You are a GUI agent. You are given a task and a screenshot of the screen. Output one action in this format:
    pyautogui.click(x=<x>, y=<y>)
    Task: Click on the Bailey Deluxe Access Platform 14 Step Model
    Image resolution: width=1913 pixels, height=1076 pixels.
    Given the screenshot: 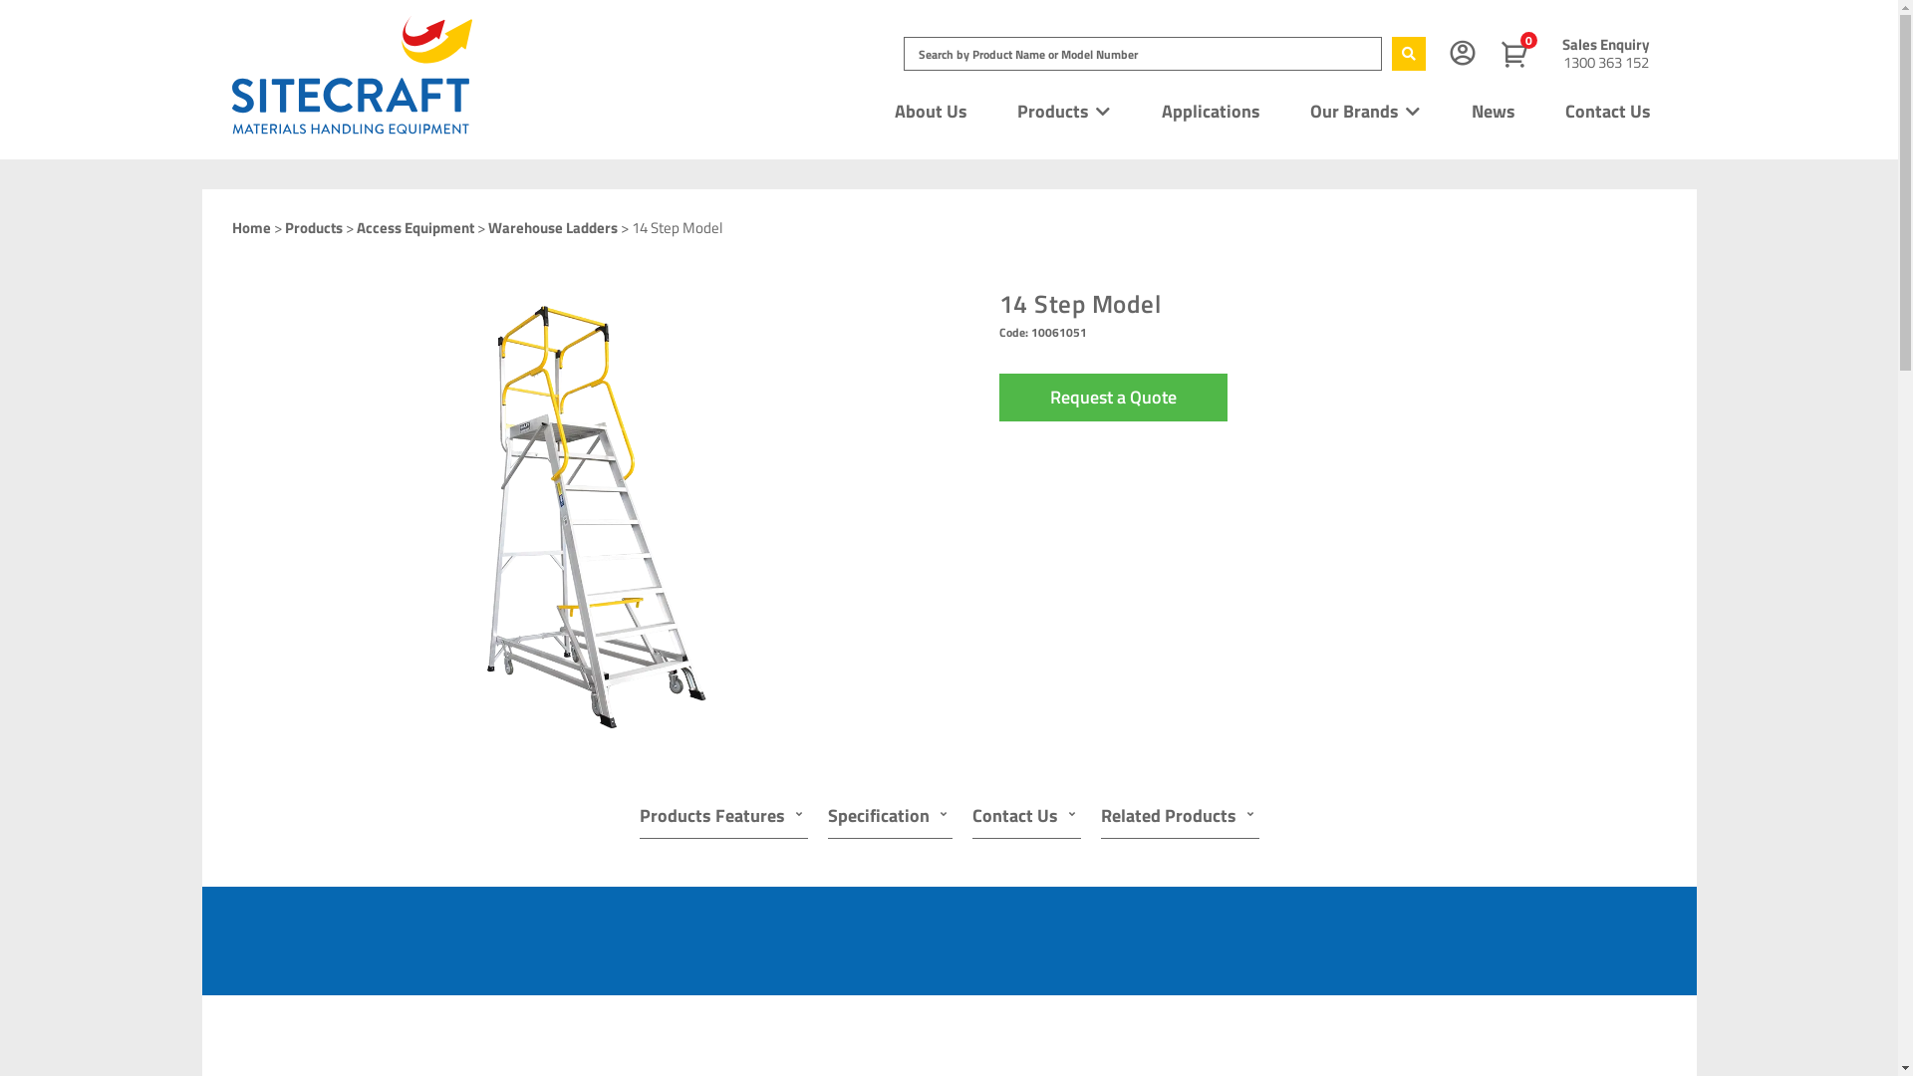 What is the action you would take?
    pyautogui.click(x=575, y=516)
    